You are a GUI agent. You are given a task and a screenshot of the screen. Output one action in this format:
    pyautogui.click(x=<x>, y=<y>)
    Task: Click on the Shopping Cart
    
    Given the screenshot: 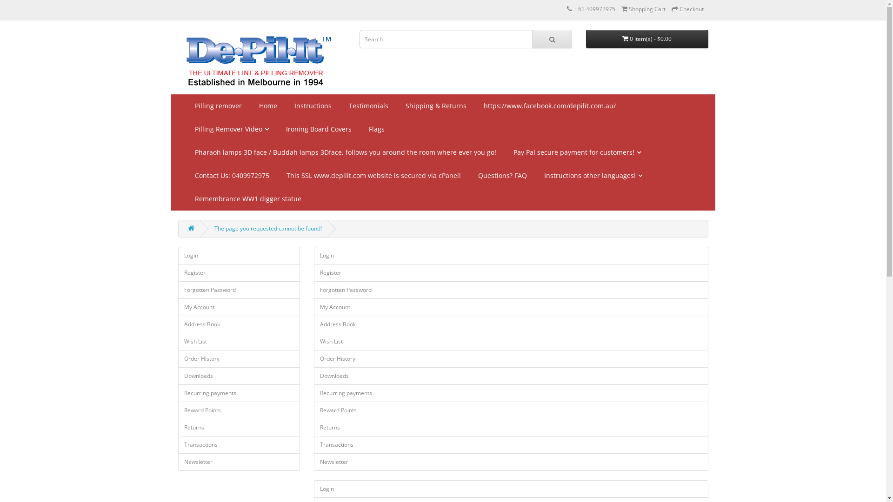 What is the action you would take?
    pyautogui.click(x=644, y=9)
    